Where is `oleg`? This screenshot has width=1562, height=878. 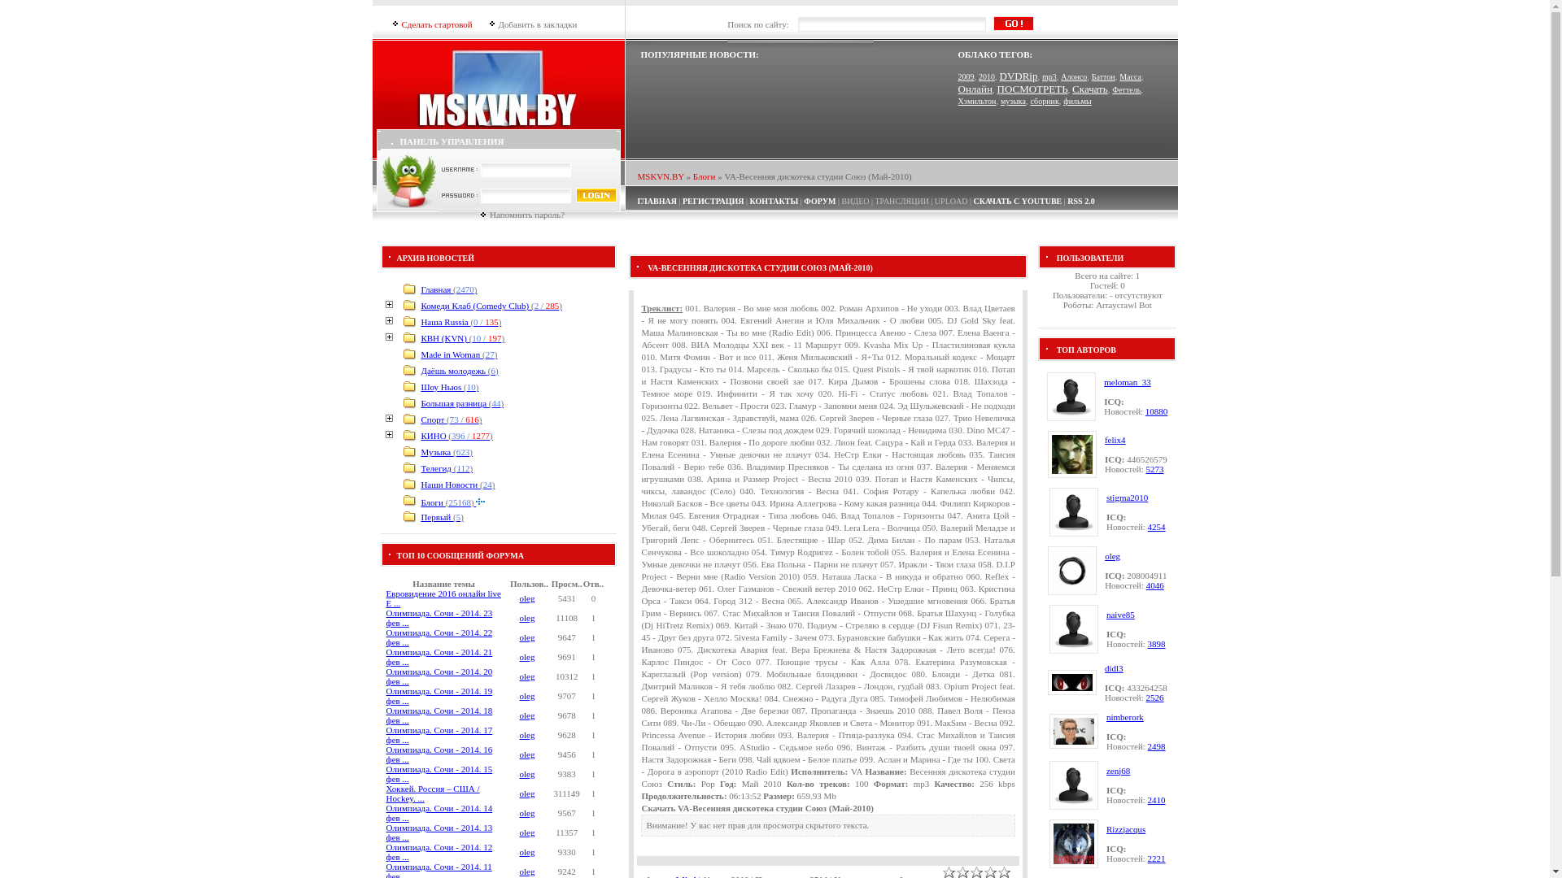 oleg is located at coordinates (527, 618).